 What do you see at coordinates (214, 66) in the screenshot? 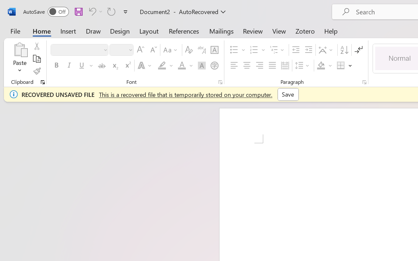
I see `Enclose Characters...` at bounding box center [214, 66].